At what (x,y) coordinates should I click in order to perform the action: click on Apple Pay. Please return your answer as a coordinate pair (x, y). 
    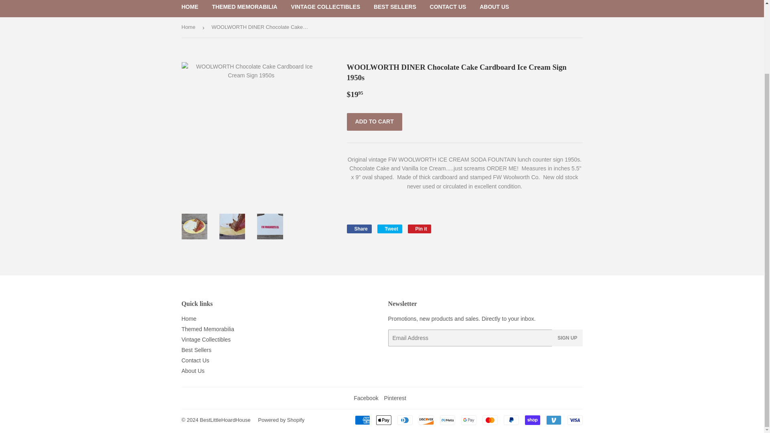
    Looking at the image, I should click on (383, 420).